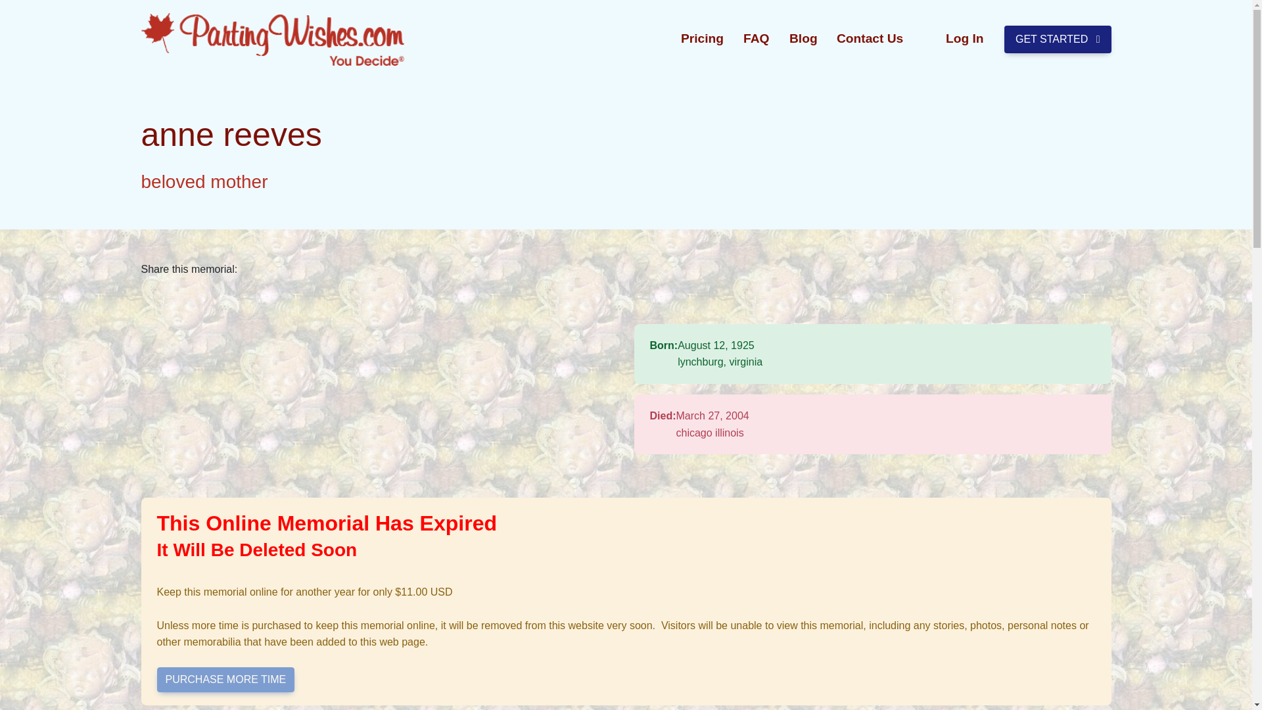 This screenshot has height=710, width=1262. What do you see at coordinates (1058, 39) in the screenshot?
I see `Start for free` at bounding box center [1058, 39].